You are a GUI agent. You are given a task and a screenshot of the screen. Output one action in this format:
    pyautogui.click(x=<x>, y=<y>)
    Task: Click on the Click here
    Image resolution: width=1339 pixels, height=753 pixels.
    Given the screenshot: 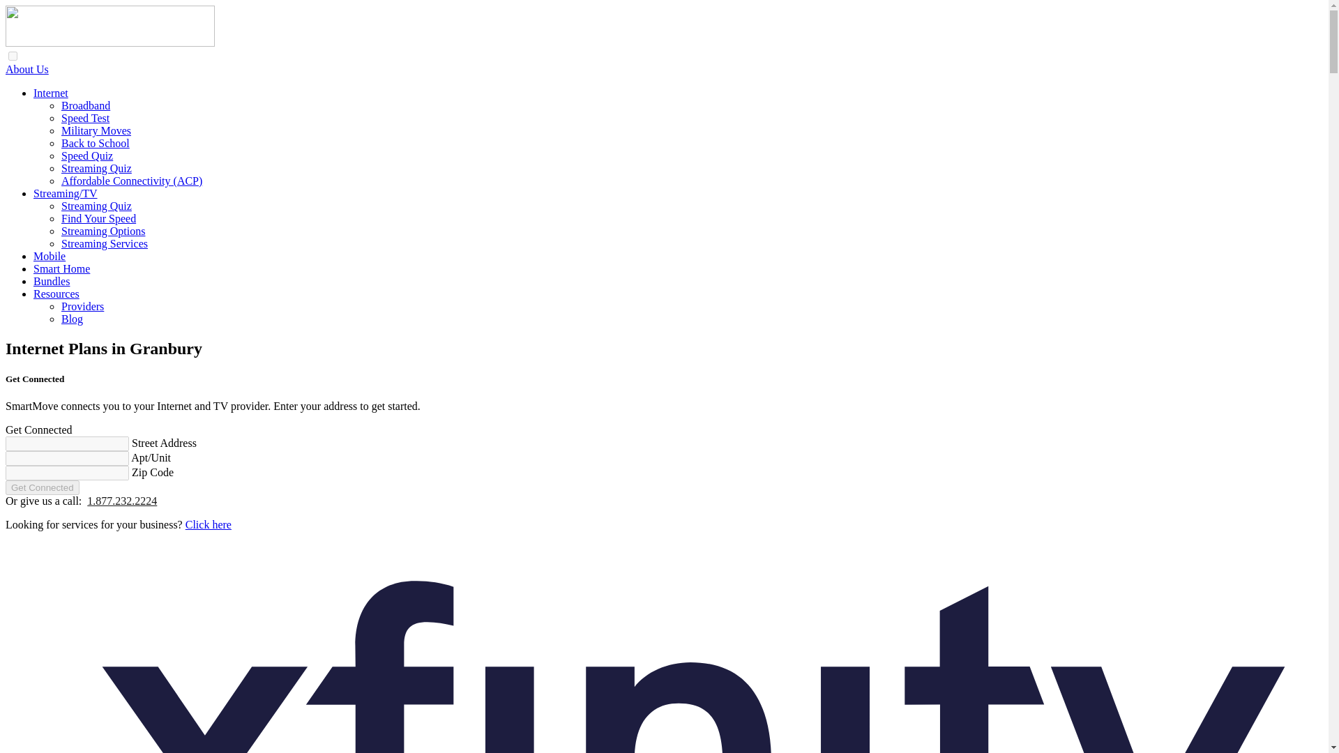 What is the action you would take?
    pyautogui.click(x=209, y=524)
    